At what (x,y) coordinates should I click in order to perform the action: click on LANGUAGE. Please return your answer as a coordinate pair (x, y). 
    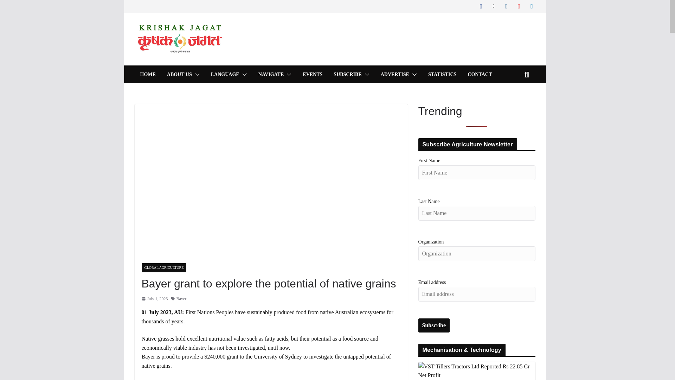
    Looking at the image, I should click on (225, 74).